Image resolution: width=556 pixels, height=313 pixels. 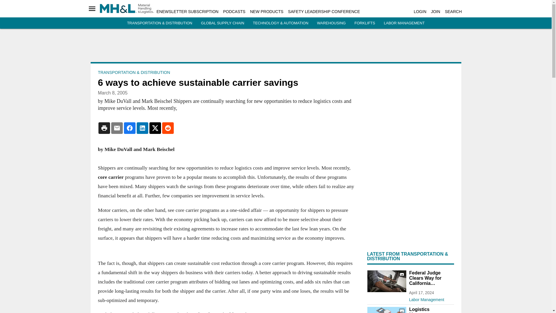 I want to click on SAFETY LEADERSHIP CONFERENCE, so click(x=324, y=12).